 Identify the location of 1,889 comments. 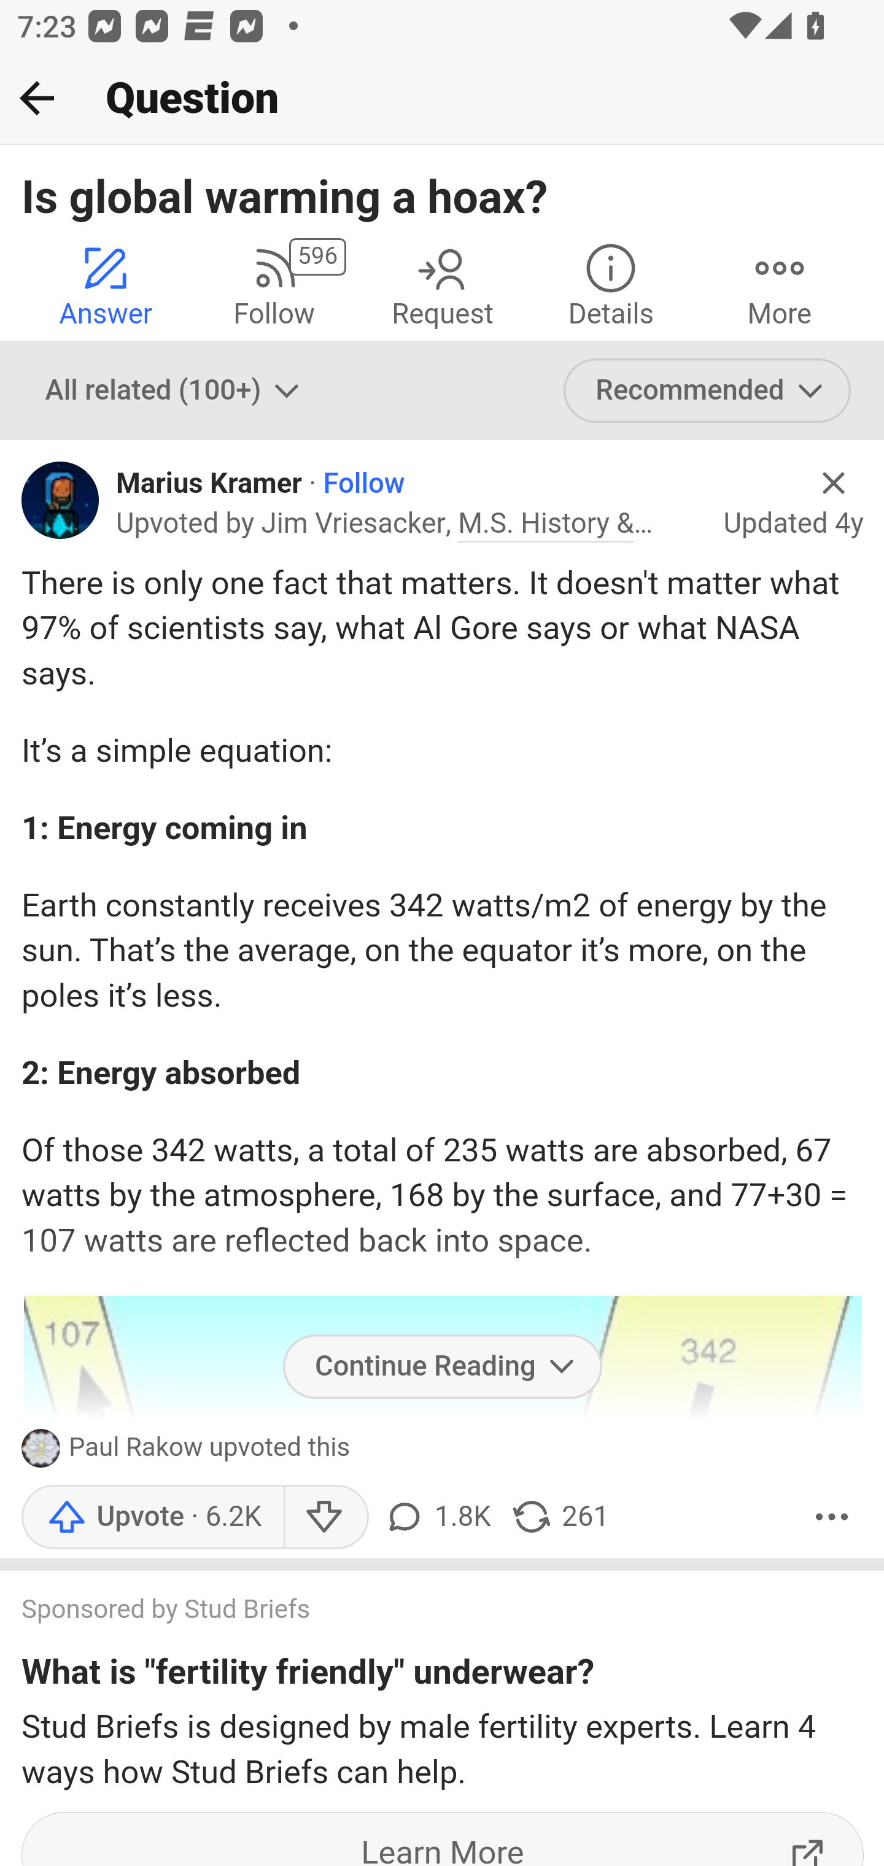
(437, 1517).